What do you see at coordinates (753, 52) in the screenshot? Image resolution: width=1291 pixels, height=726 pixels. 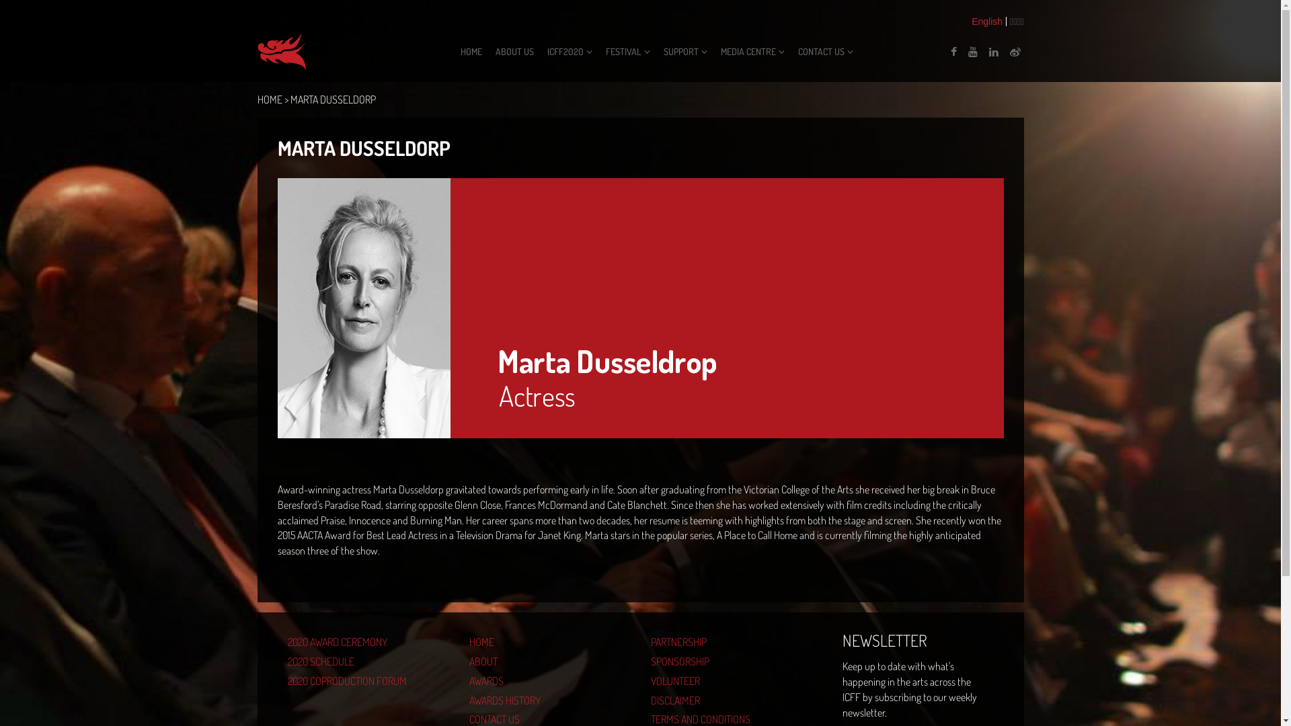 I see `MEDIA CENTRE` at bounding box center [753, 52].